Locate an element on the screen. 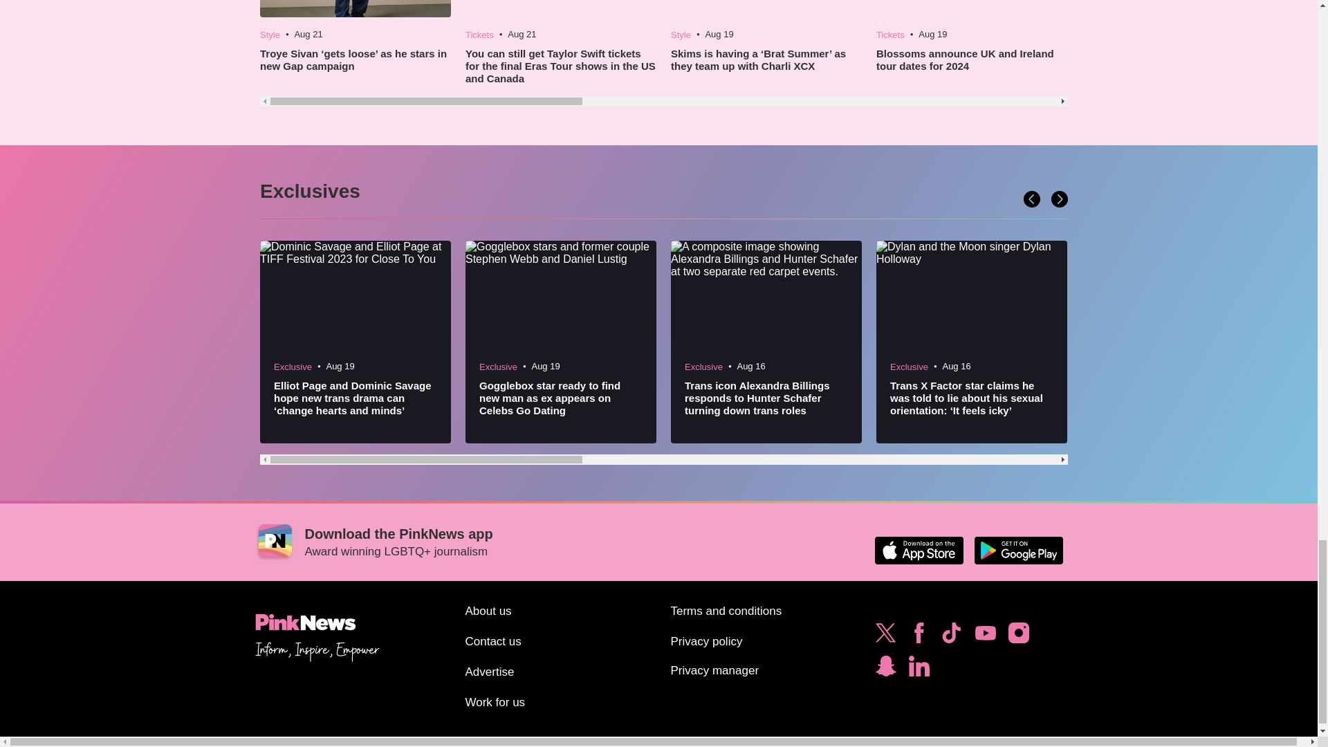  Download the PinkNews app on Google Play is located at coordinates (1018, 551).